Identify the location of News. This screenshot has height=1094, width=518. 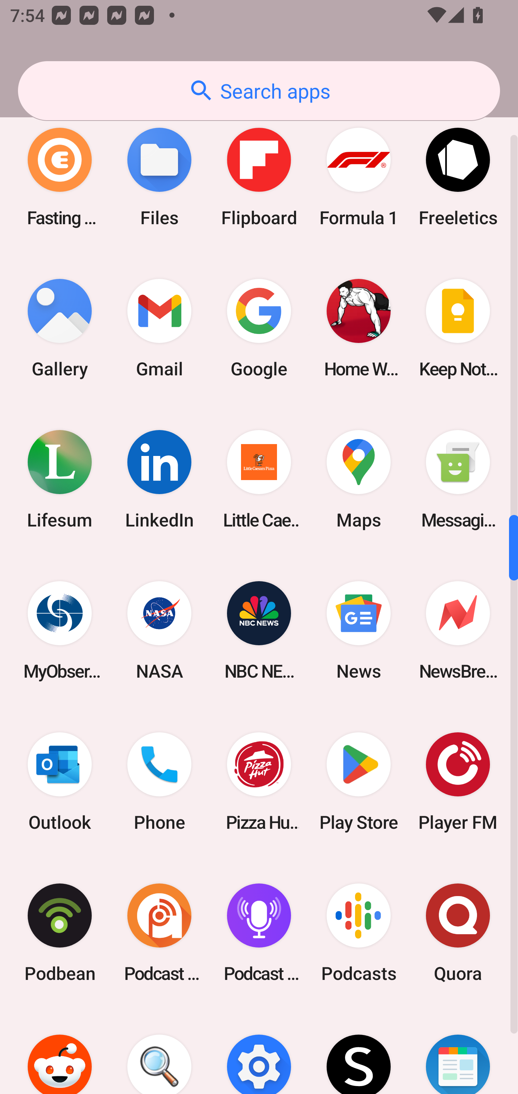
(358, 630).